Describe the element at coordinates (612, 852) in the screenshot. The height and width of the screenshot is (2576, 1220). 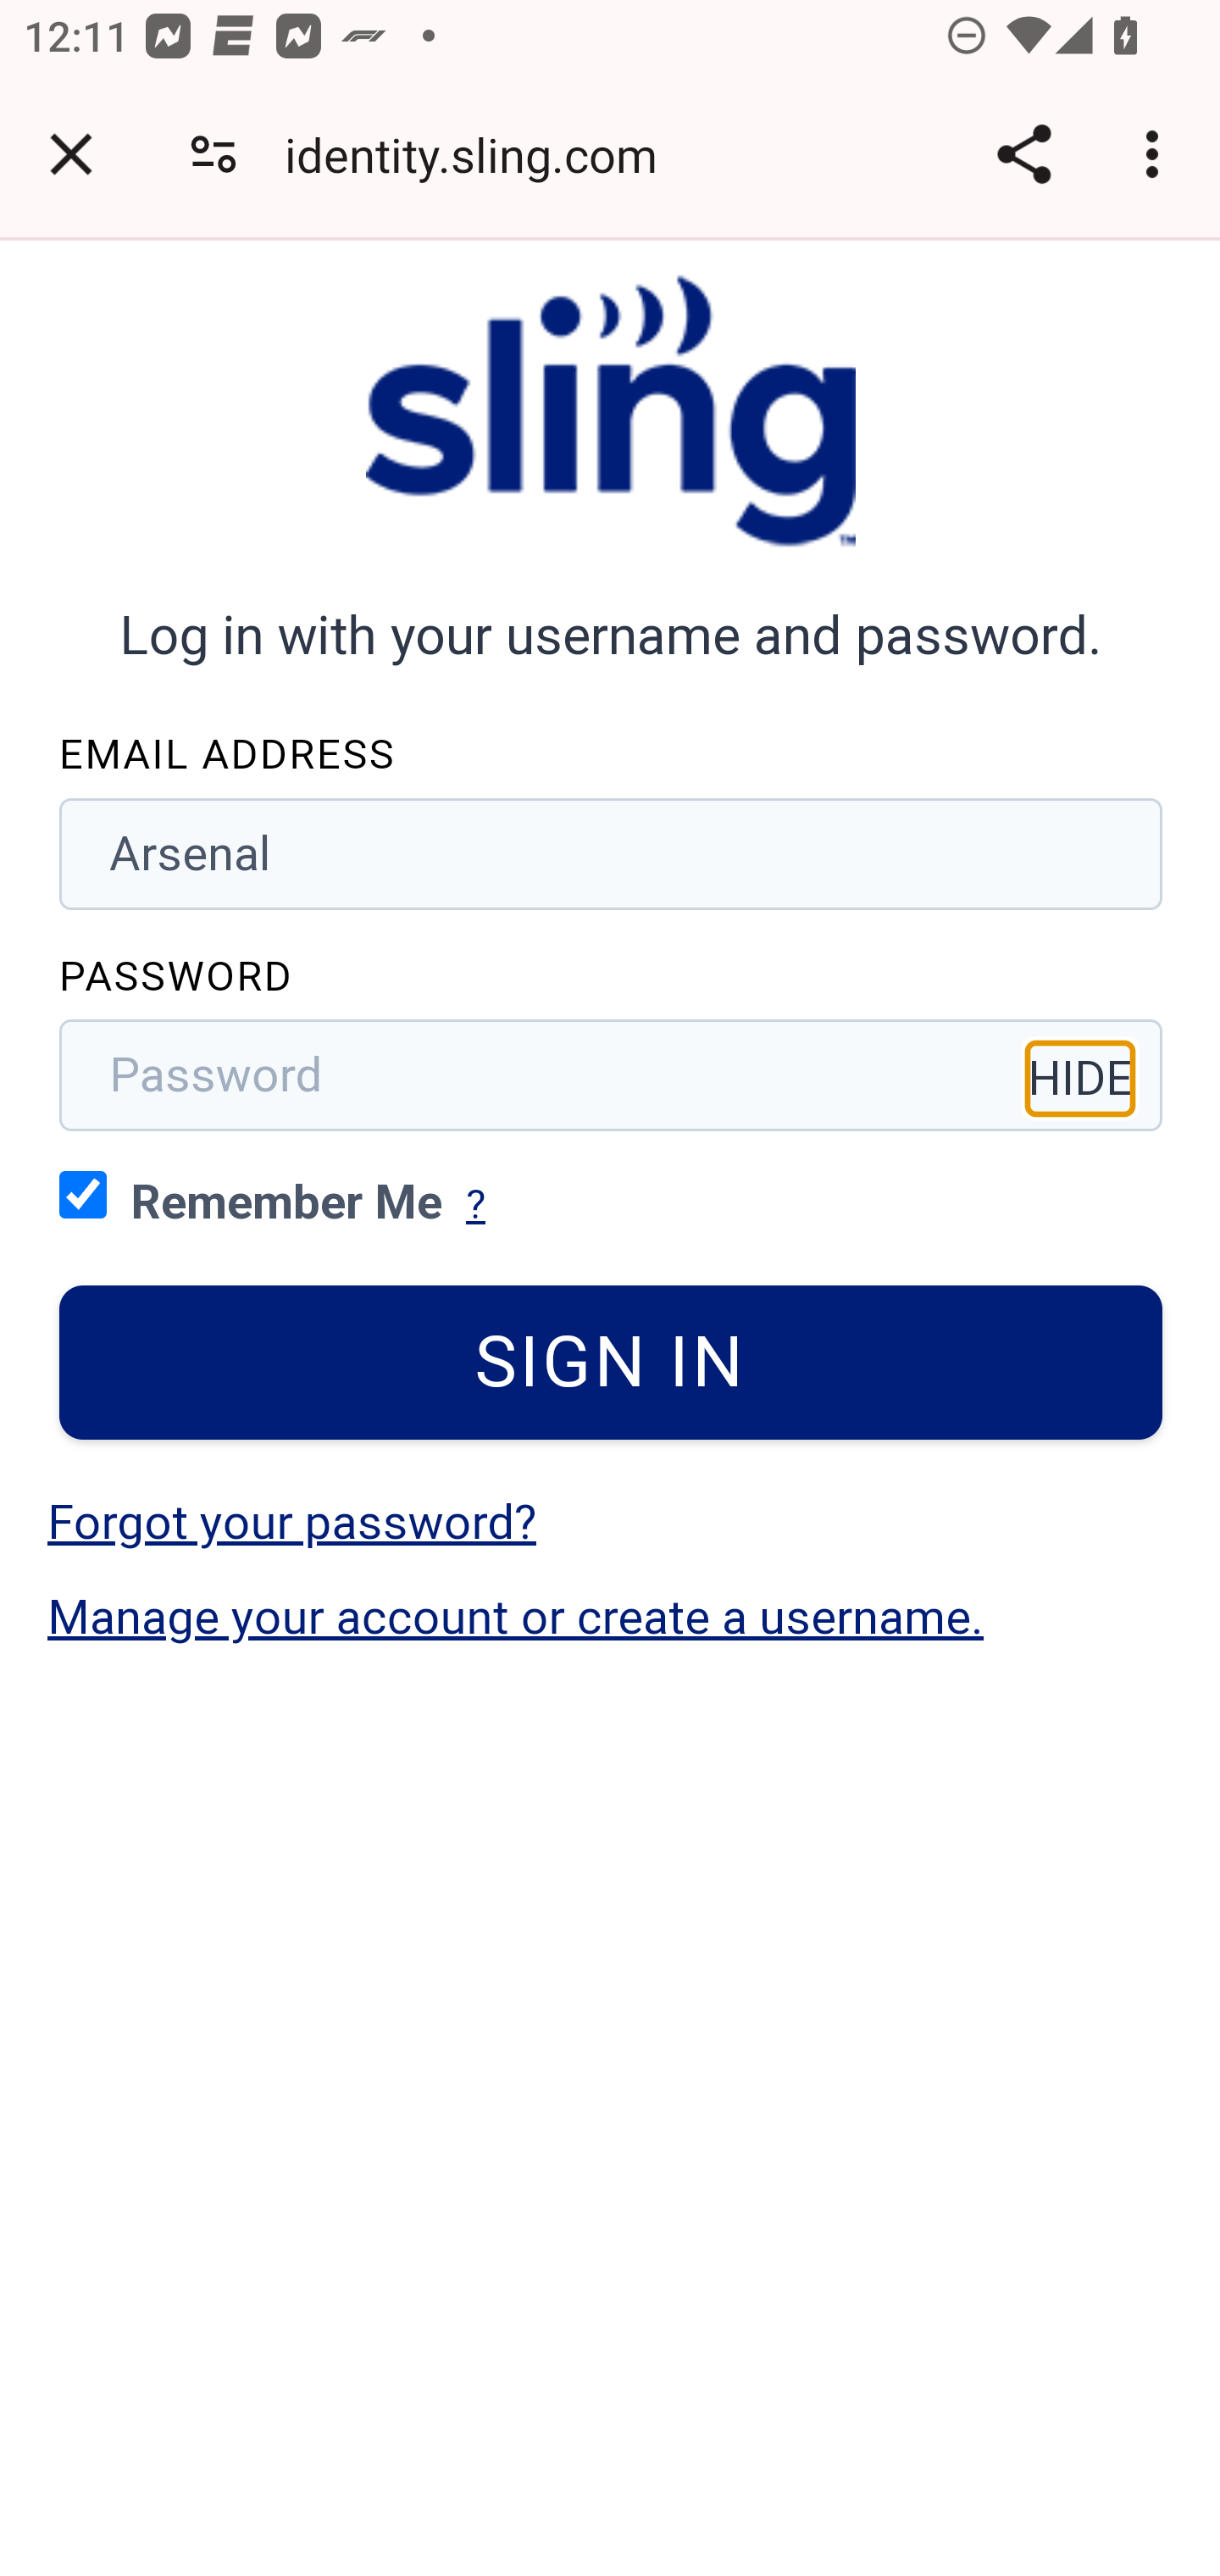
I see `Arsenal` at that location.